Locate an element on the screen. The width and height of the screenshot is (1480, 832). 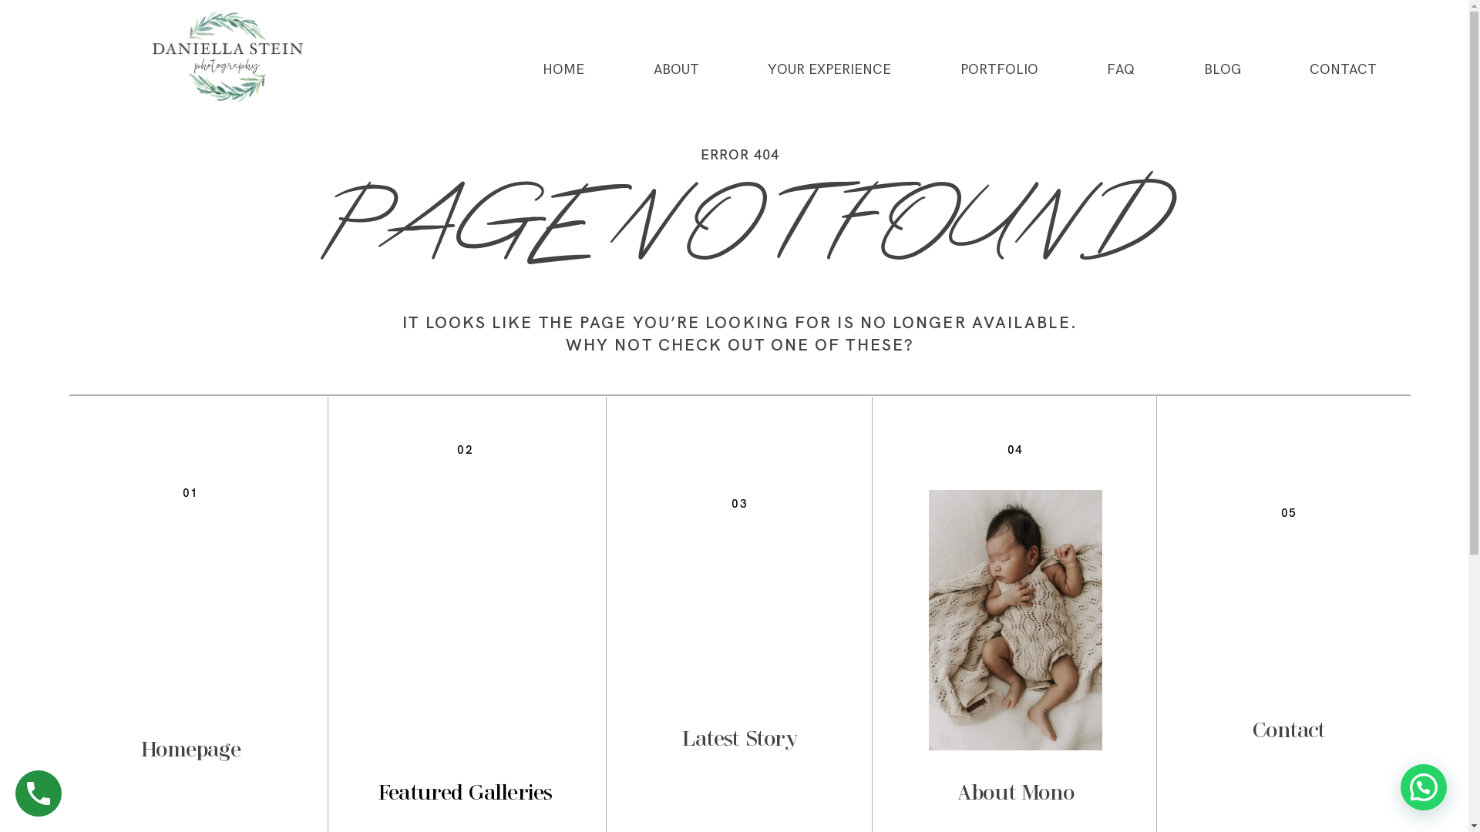
ABOUT is located at coordinates (677, 70).